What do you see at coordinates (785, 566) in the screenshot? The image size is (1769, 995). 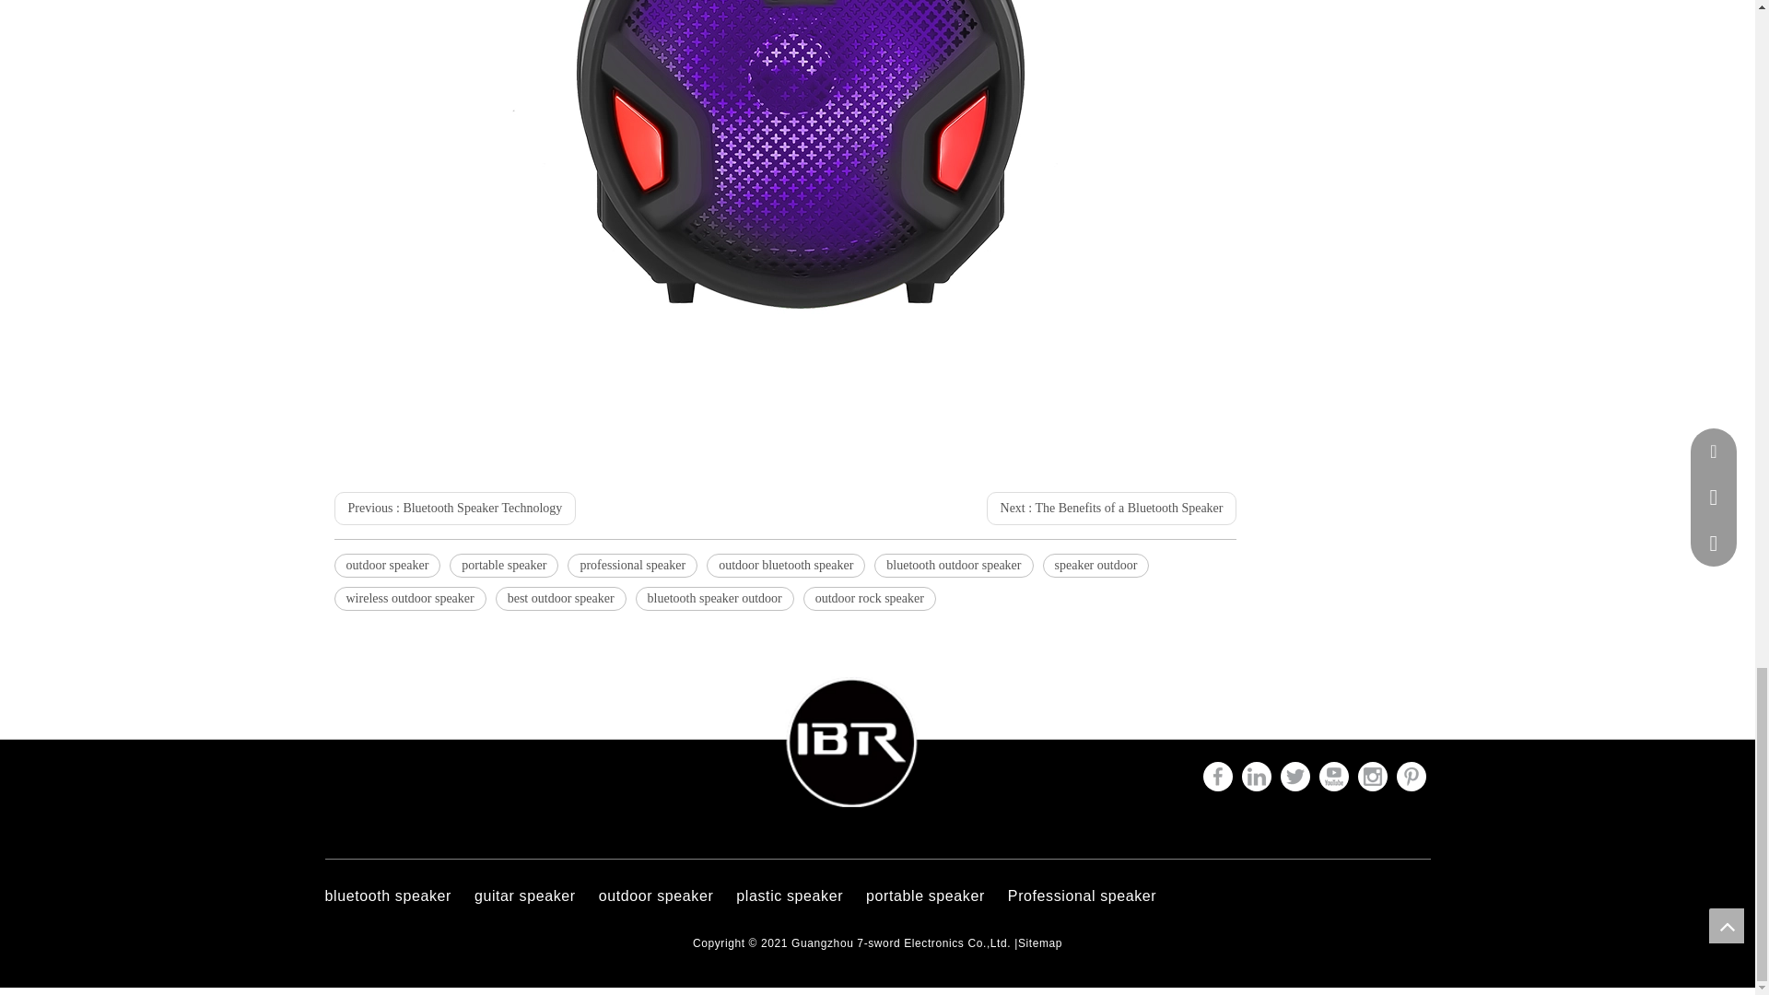 I see `outdoor bluetooth speaker` at bounding box center [785, 566].